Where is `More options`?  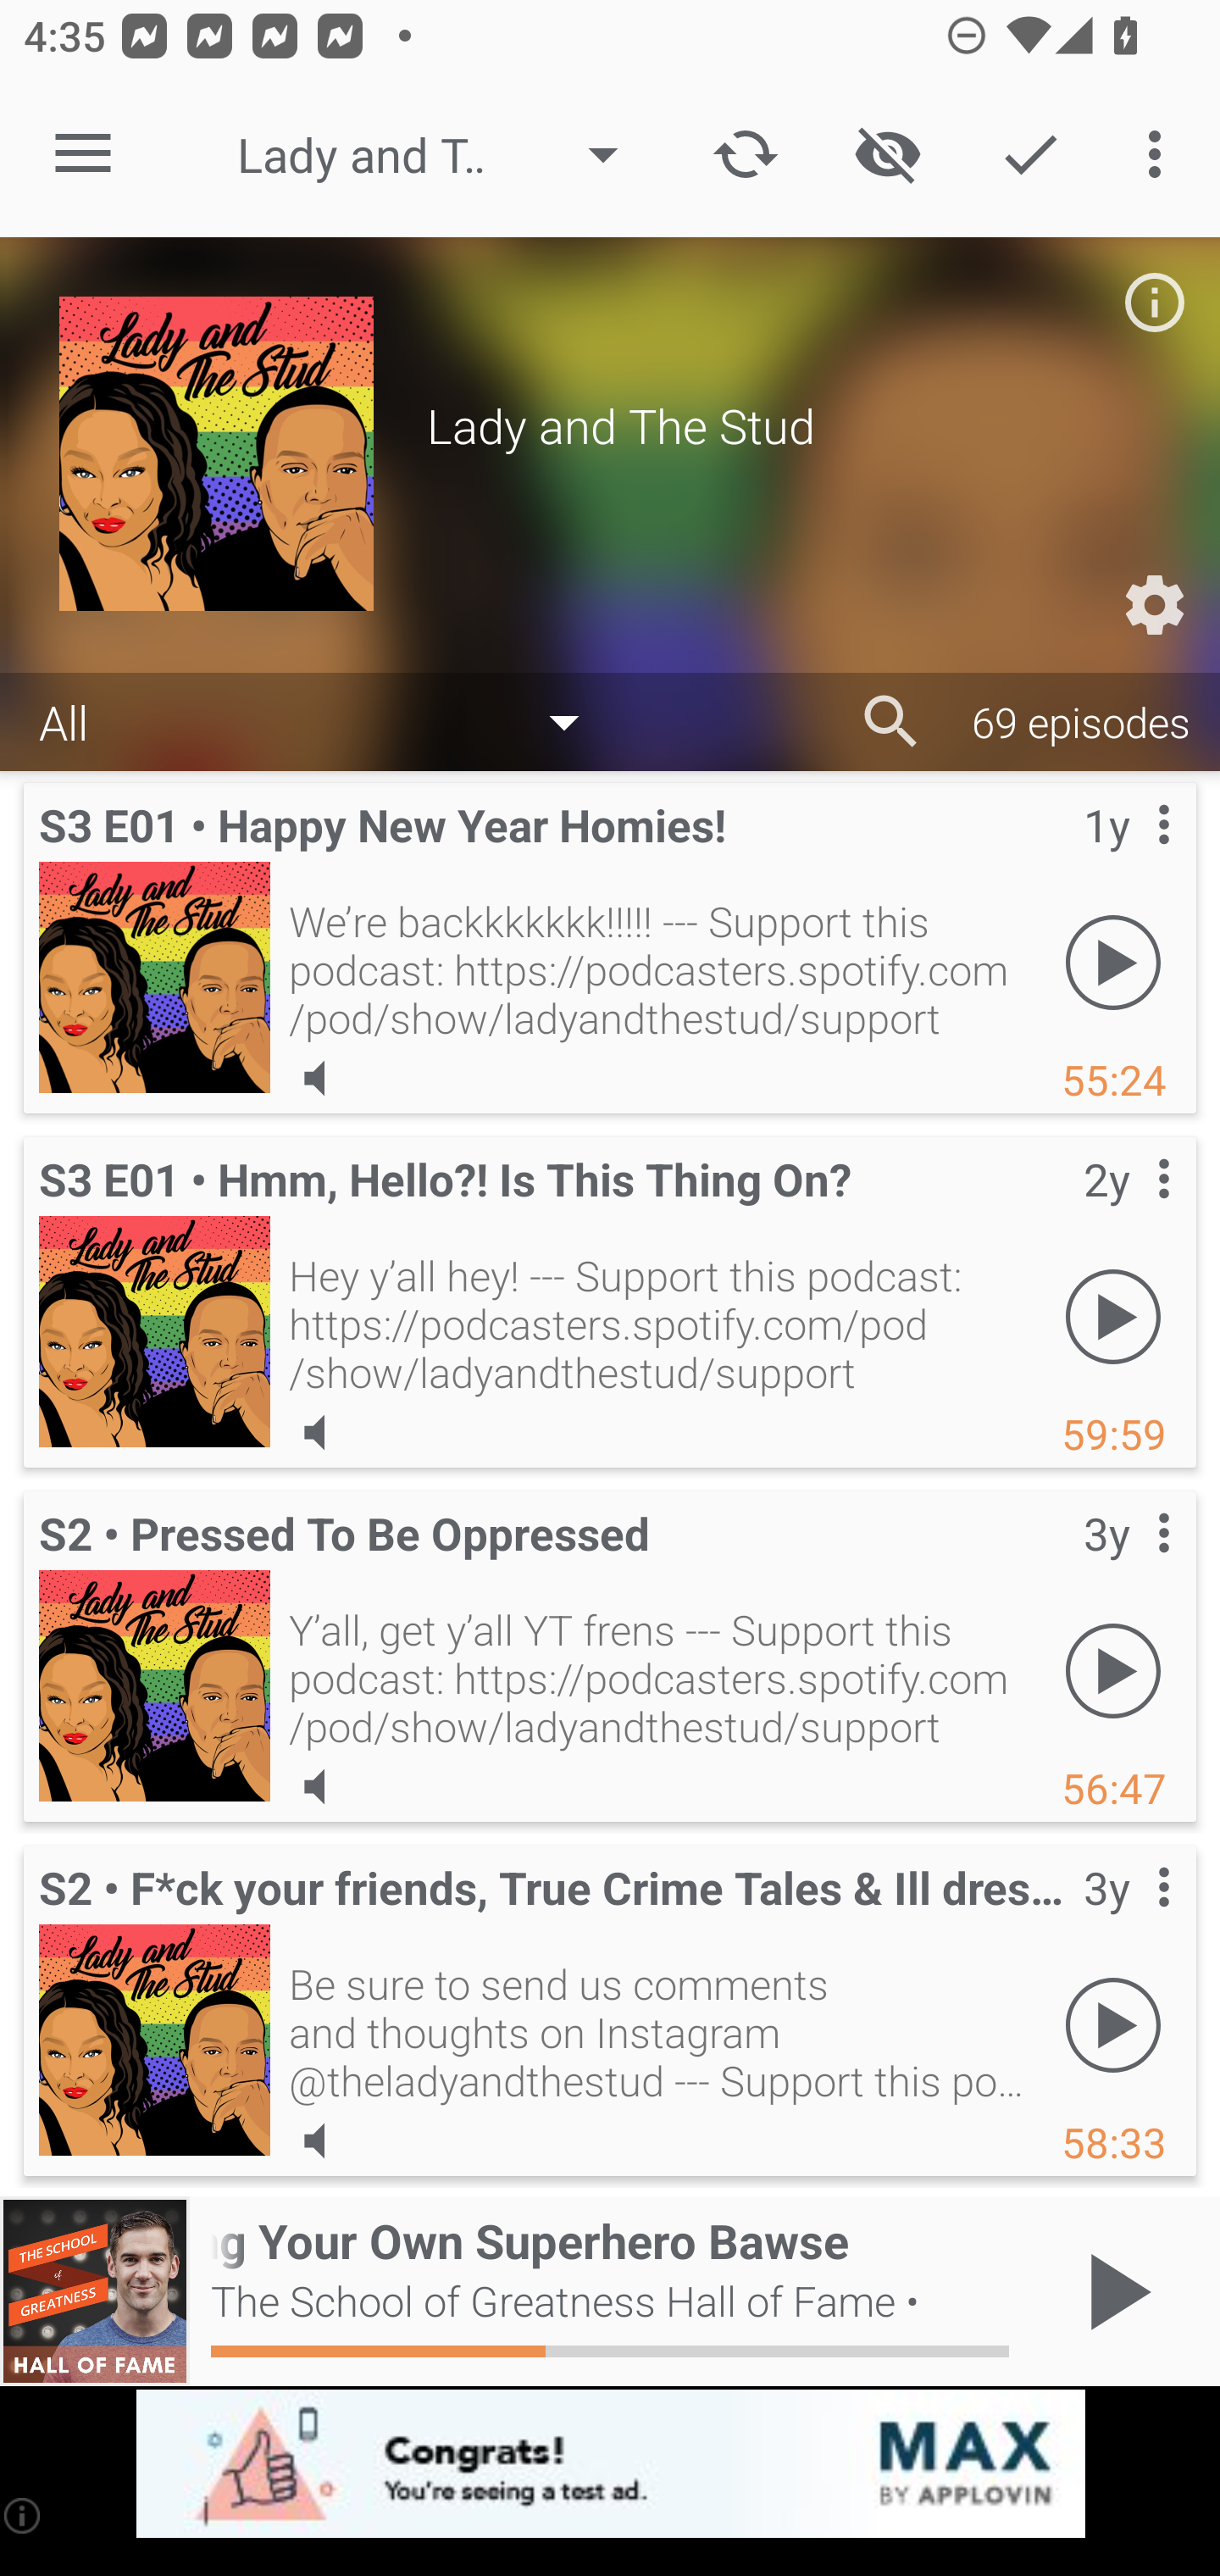
More options is located at coordinates (1161, 154).